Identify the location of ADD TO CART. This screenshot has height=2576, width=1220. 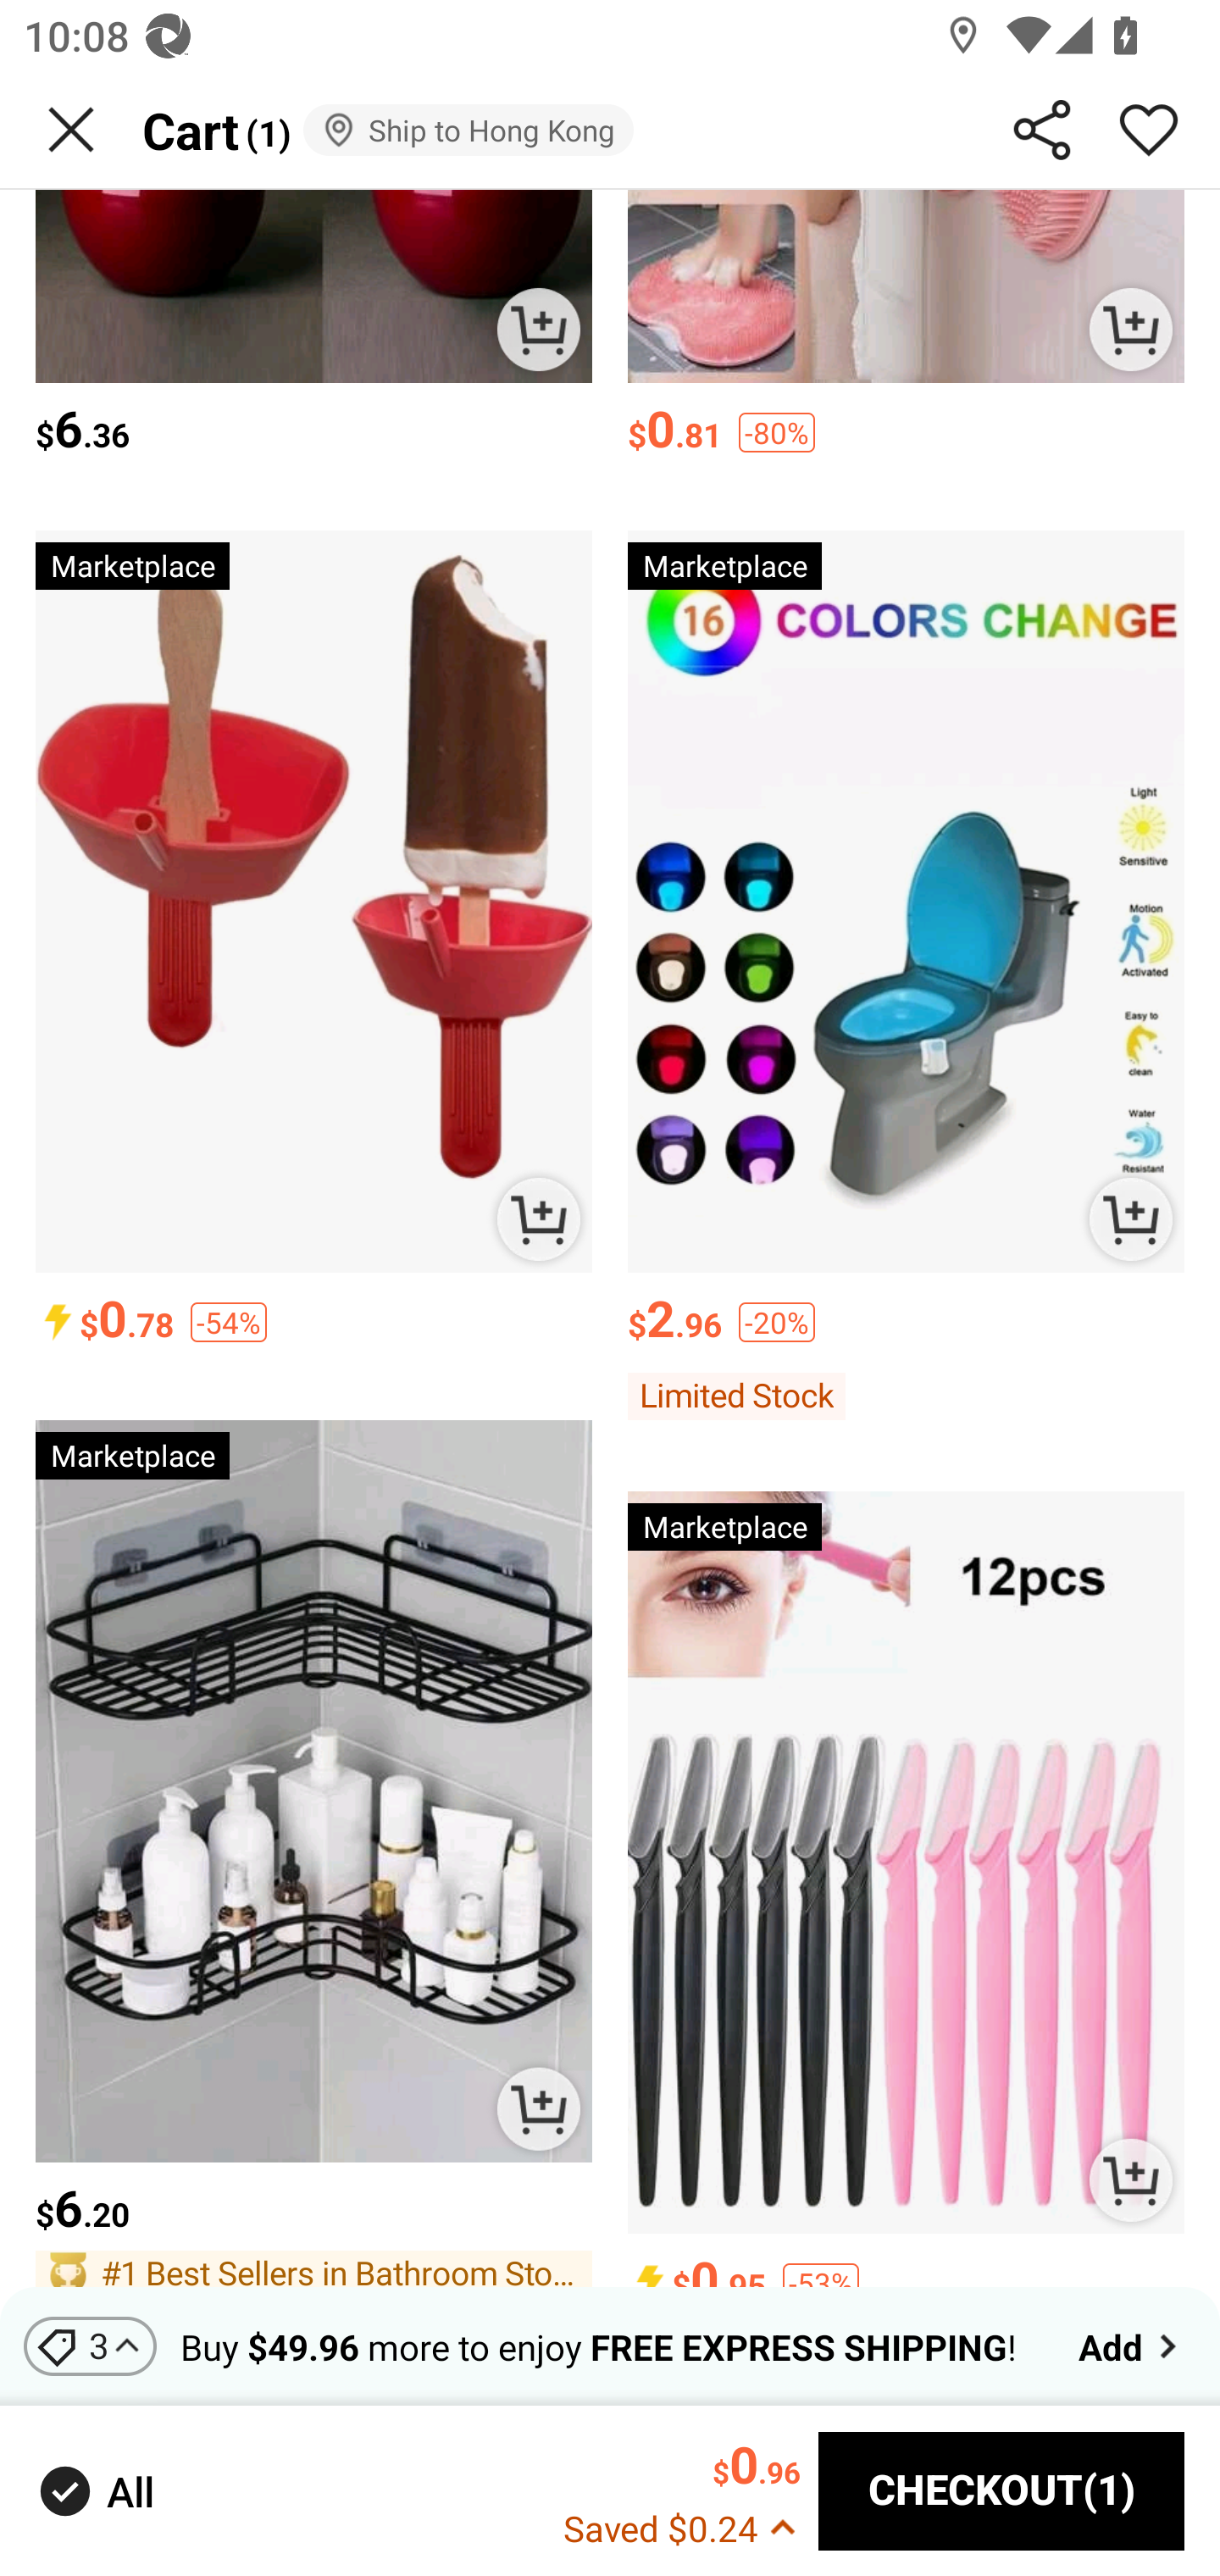
(539, 329).